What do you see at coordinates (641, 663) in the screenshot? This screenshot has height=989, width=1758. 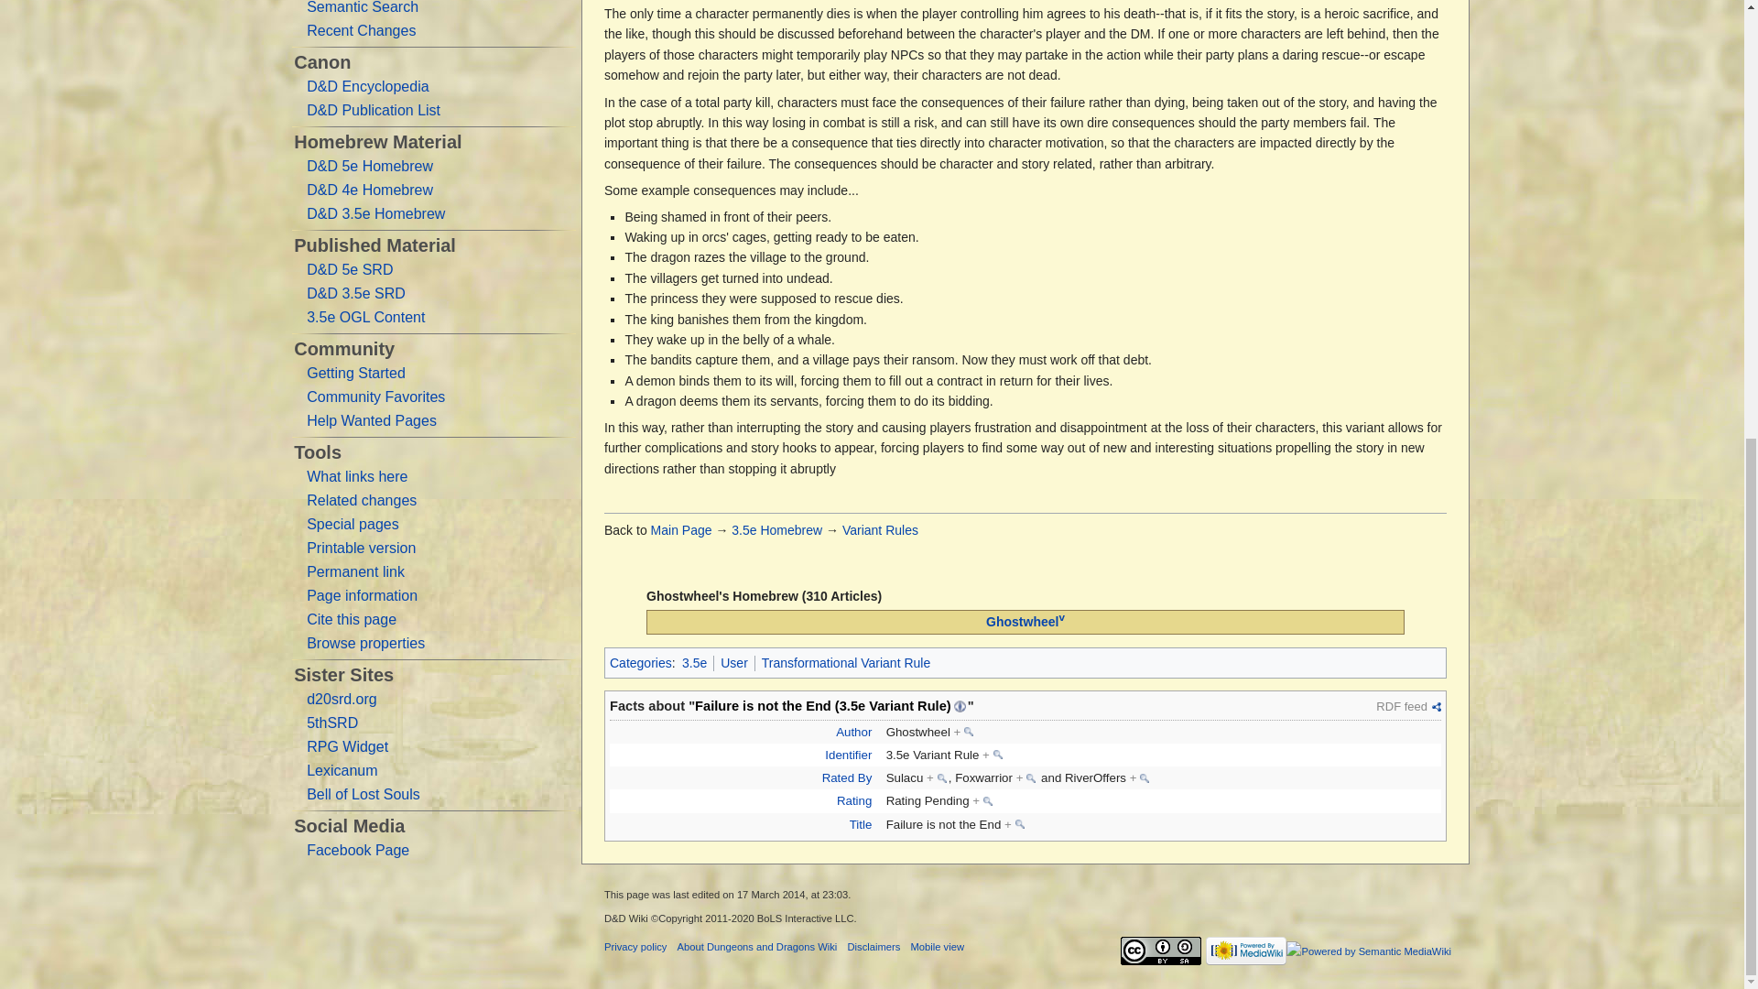 I see `Special:Categories` at bounding box center [641, 663].